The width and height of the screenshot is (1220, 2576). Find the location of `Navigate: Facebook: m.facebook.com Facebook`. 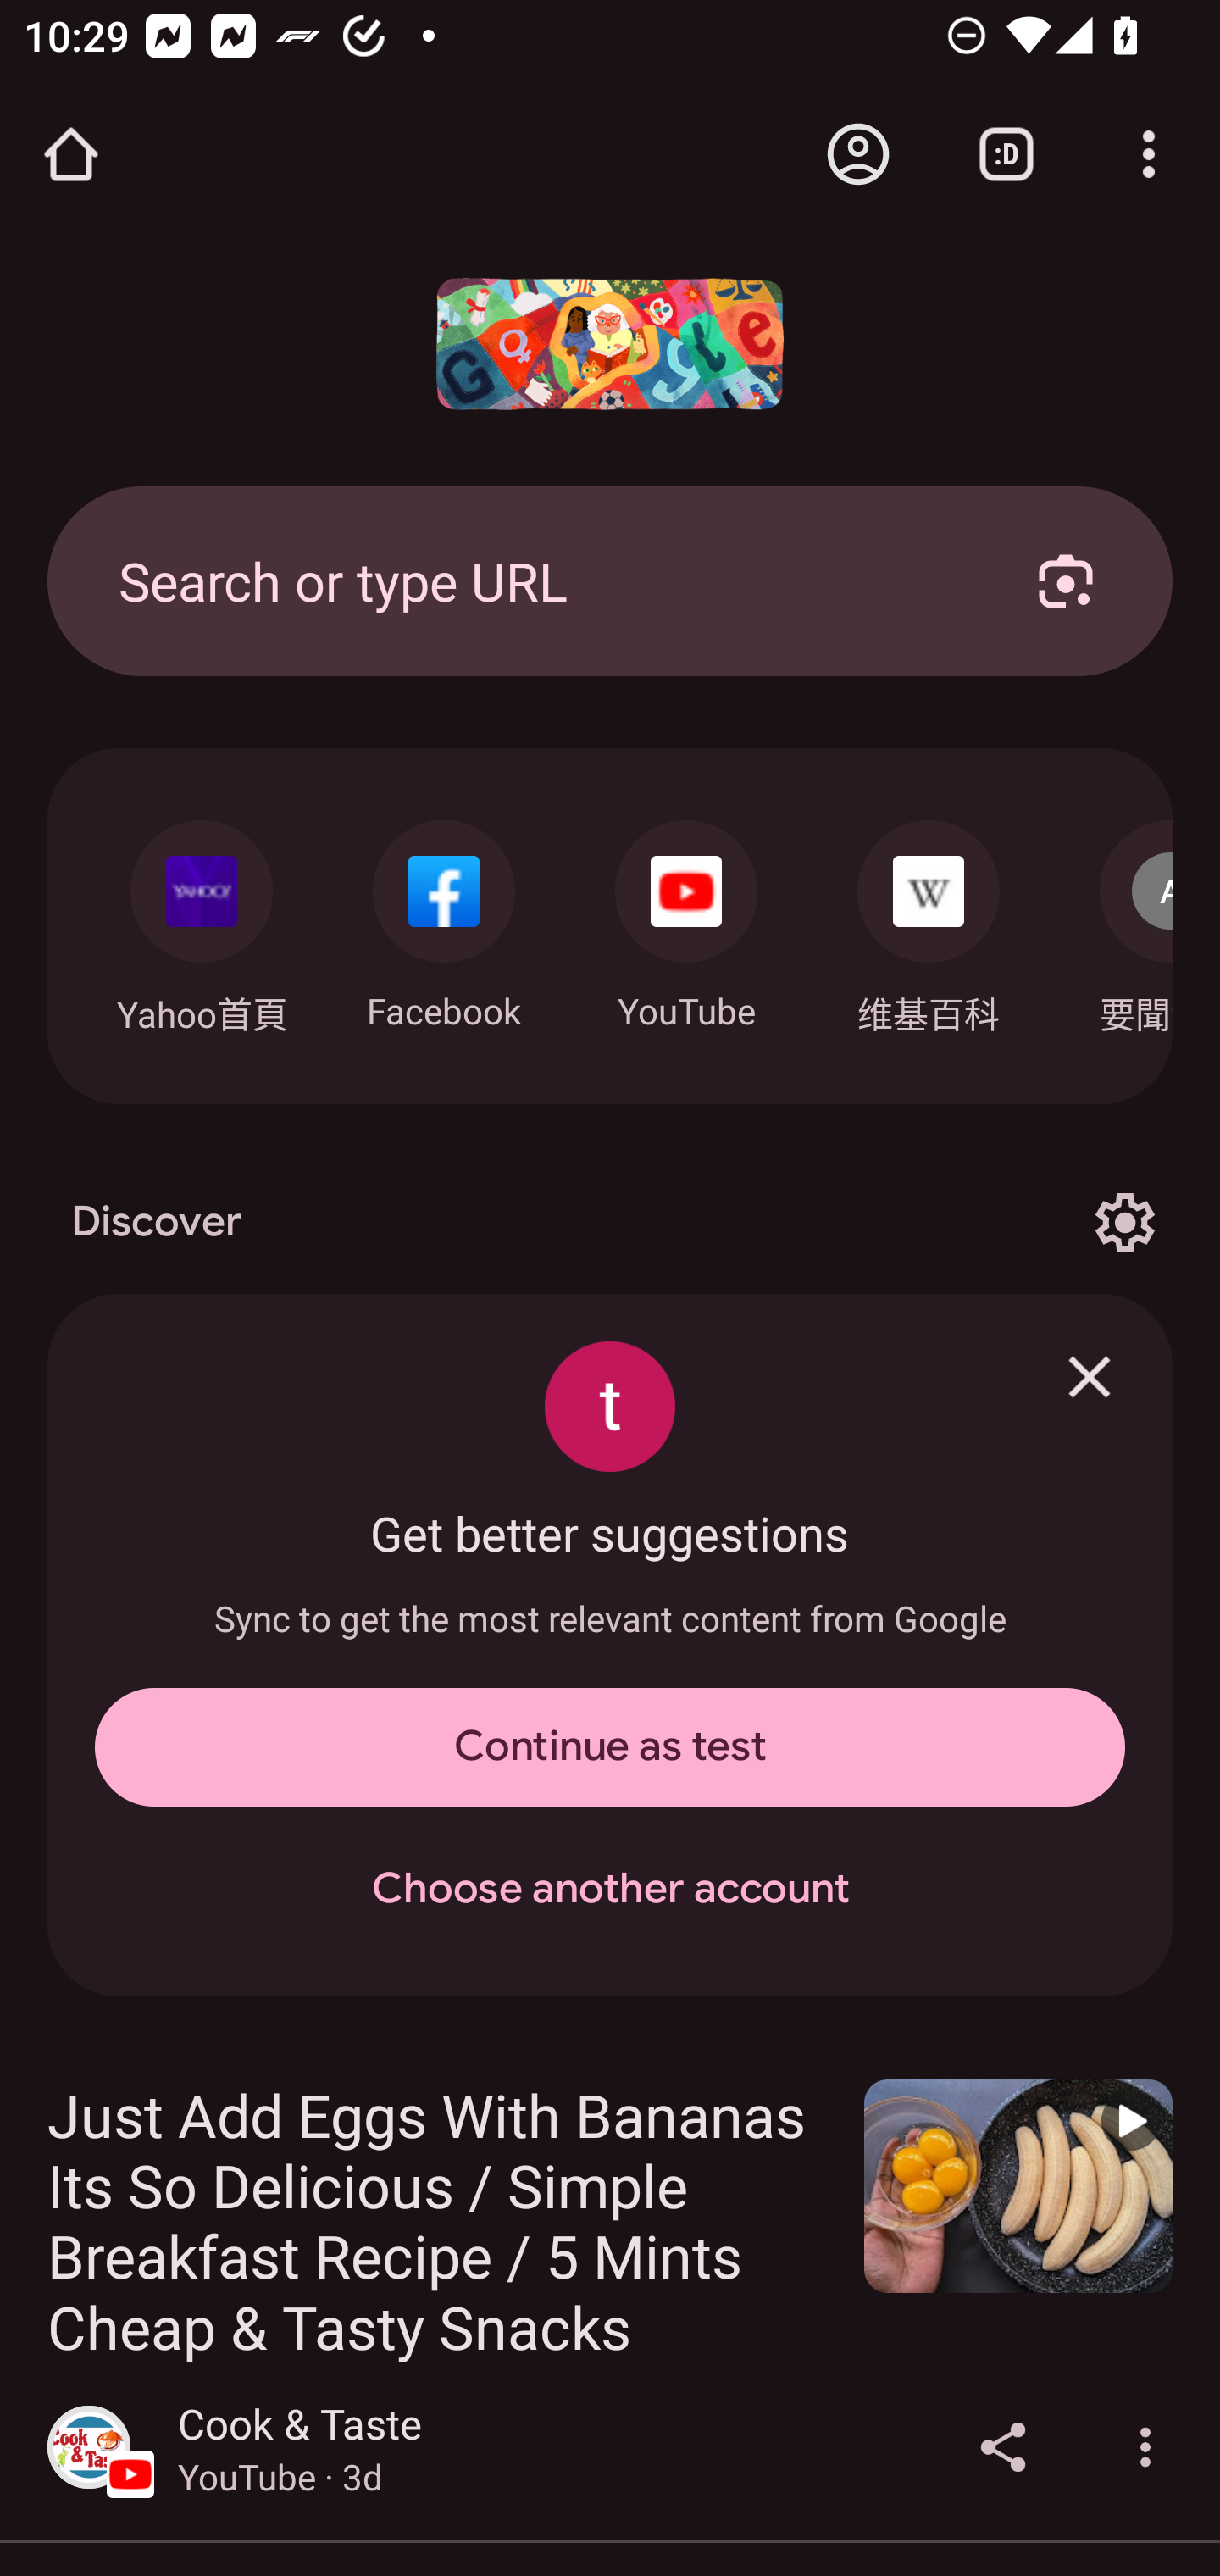

Navigate: Facebook: m.facebook.com Facebook is located at coordinates (444, 917).